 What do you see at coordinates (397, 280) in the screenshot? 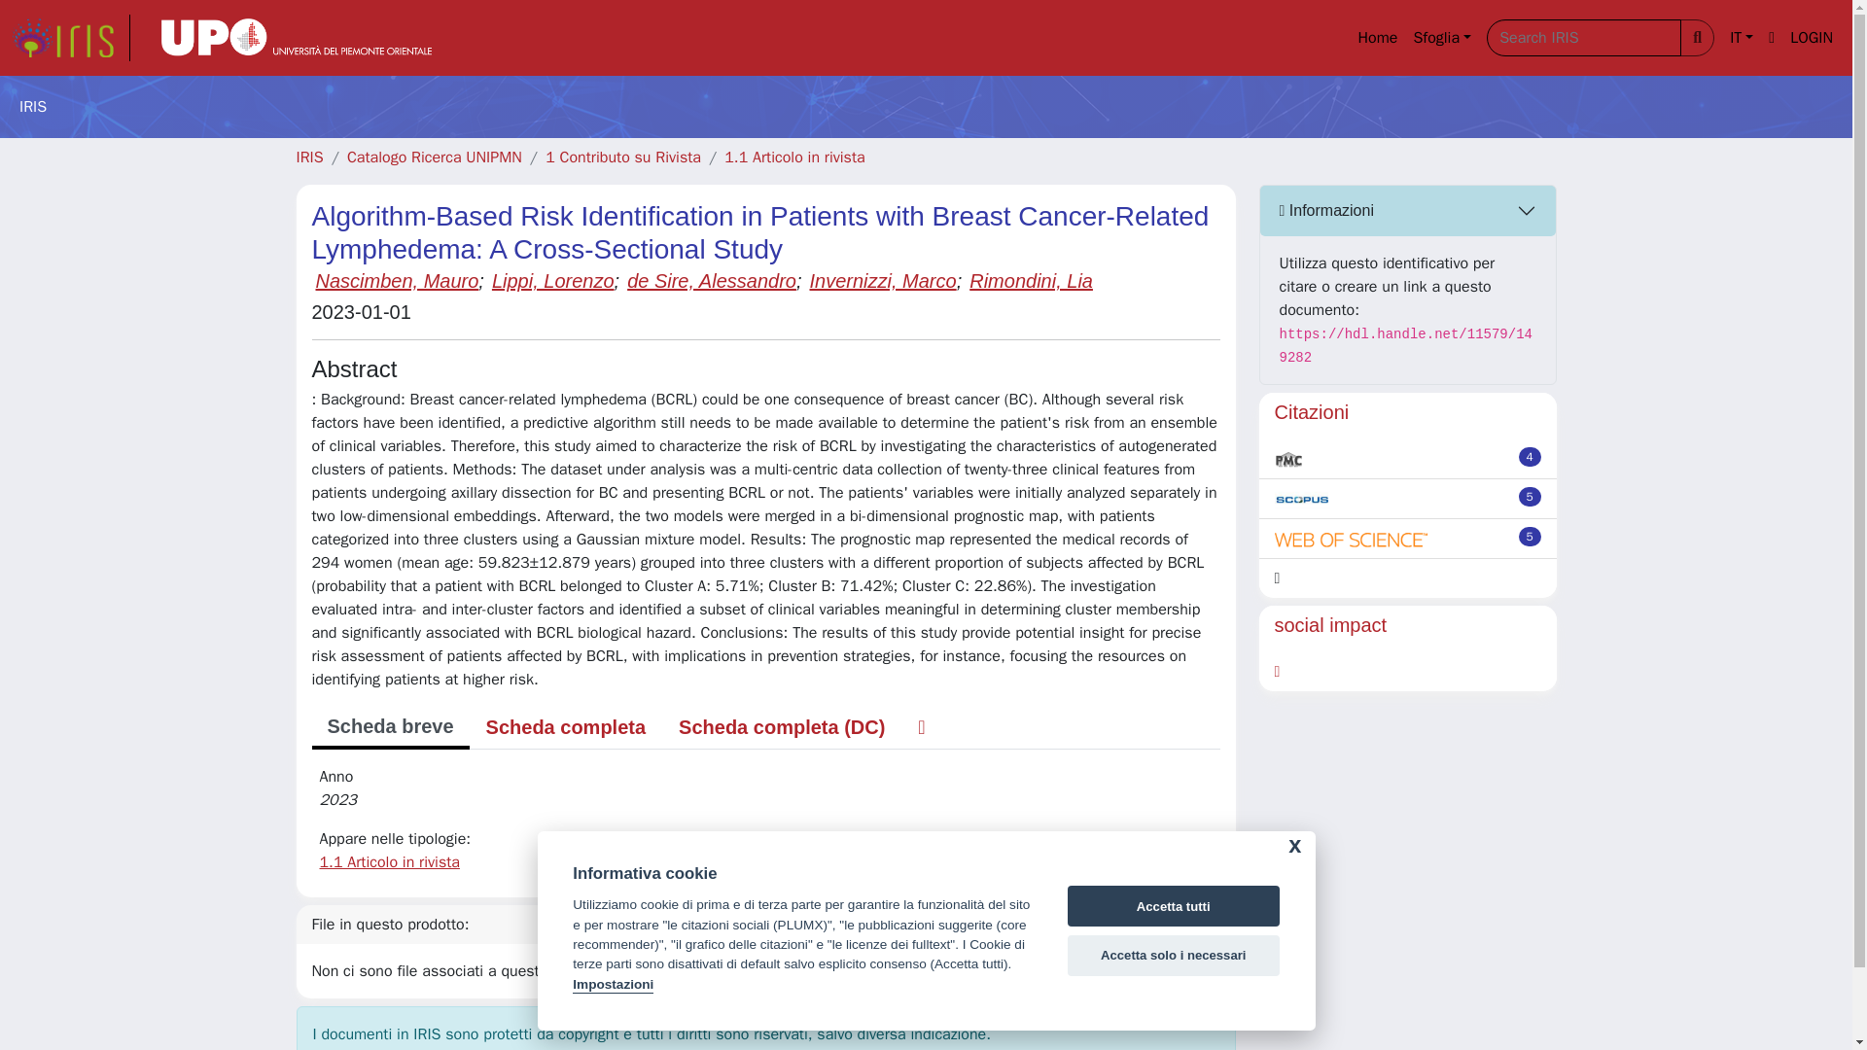
I see `Nascimben, Mauro` at bounding box center [397, 280].